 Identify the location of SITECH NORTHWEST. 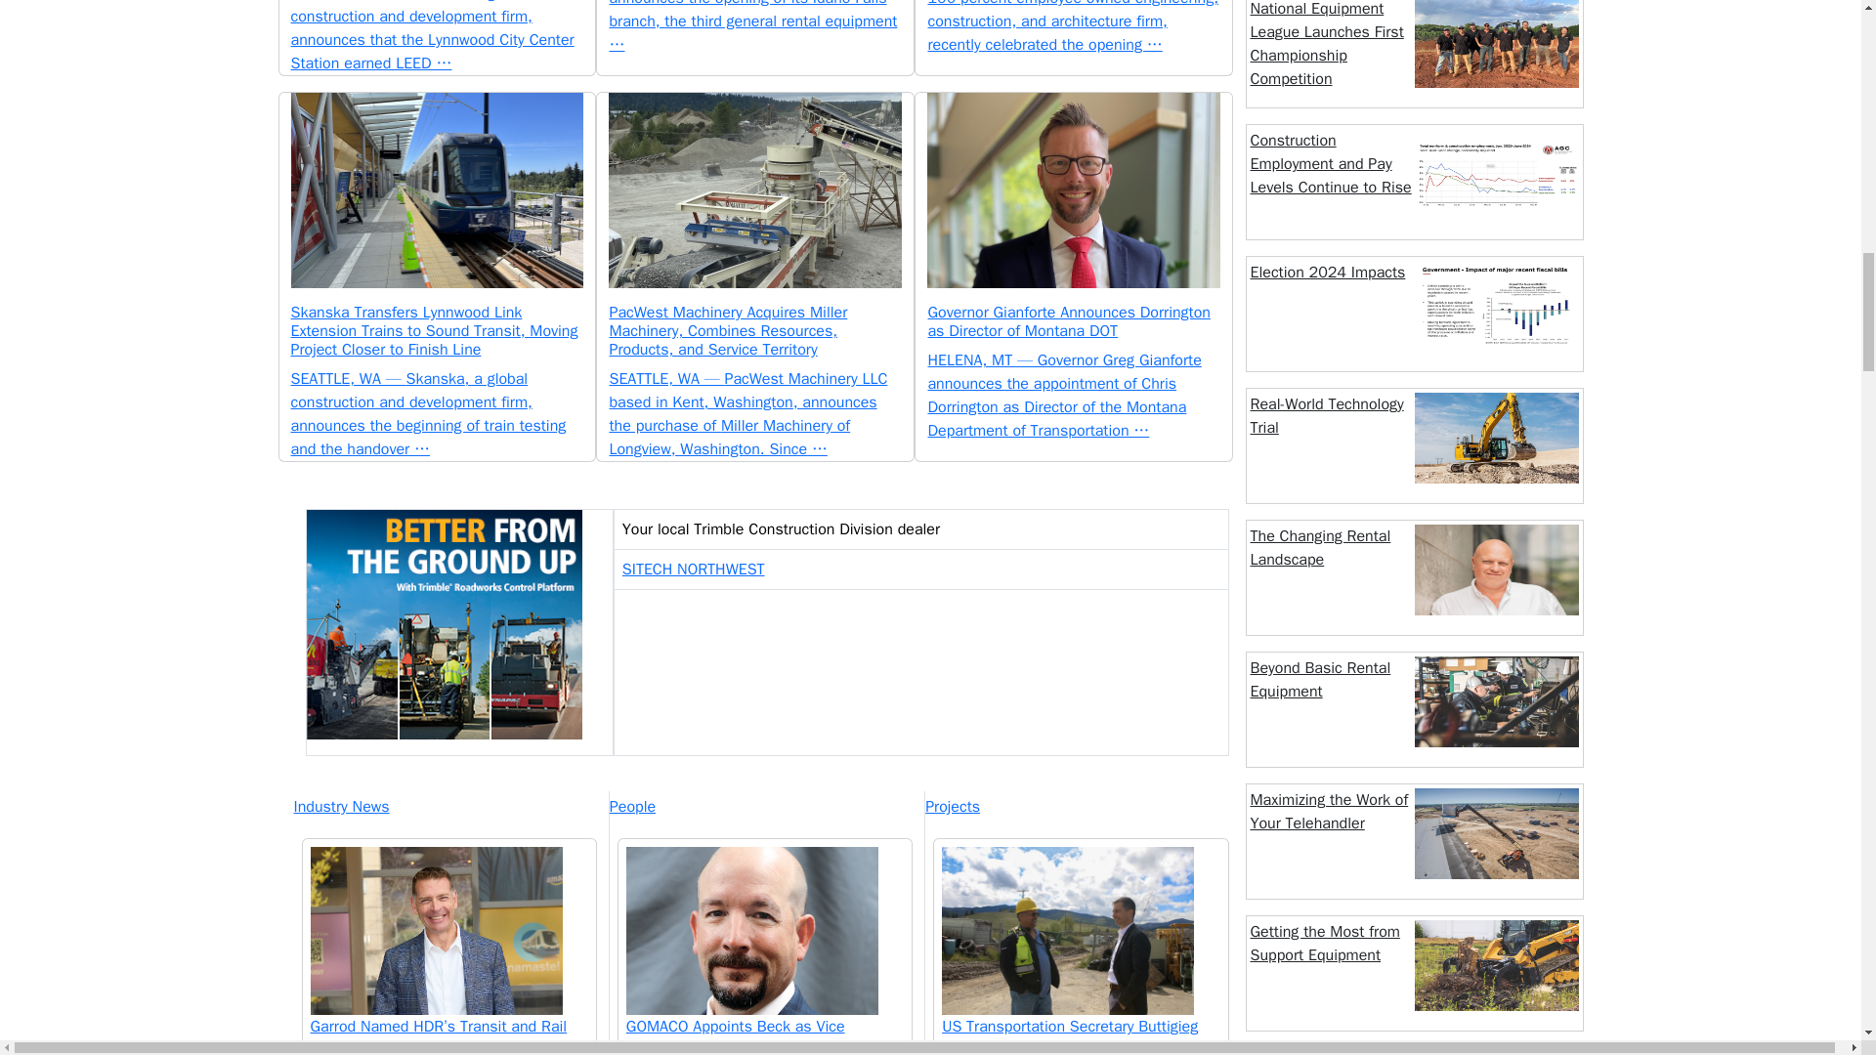
(694, 569).